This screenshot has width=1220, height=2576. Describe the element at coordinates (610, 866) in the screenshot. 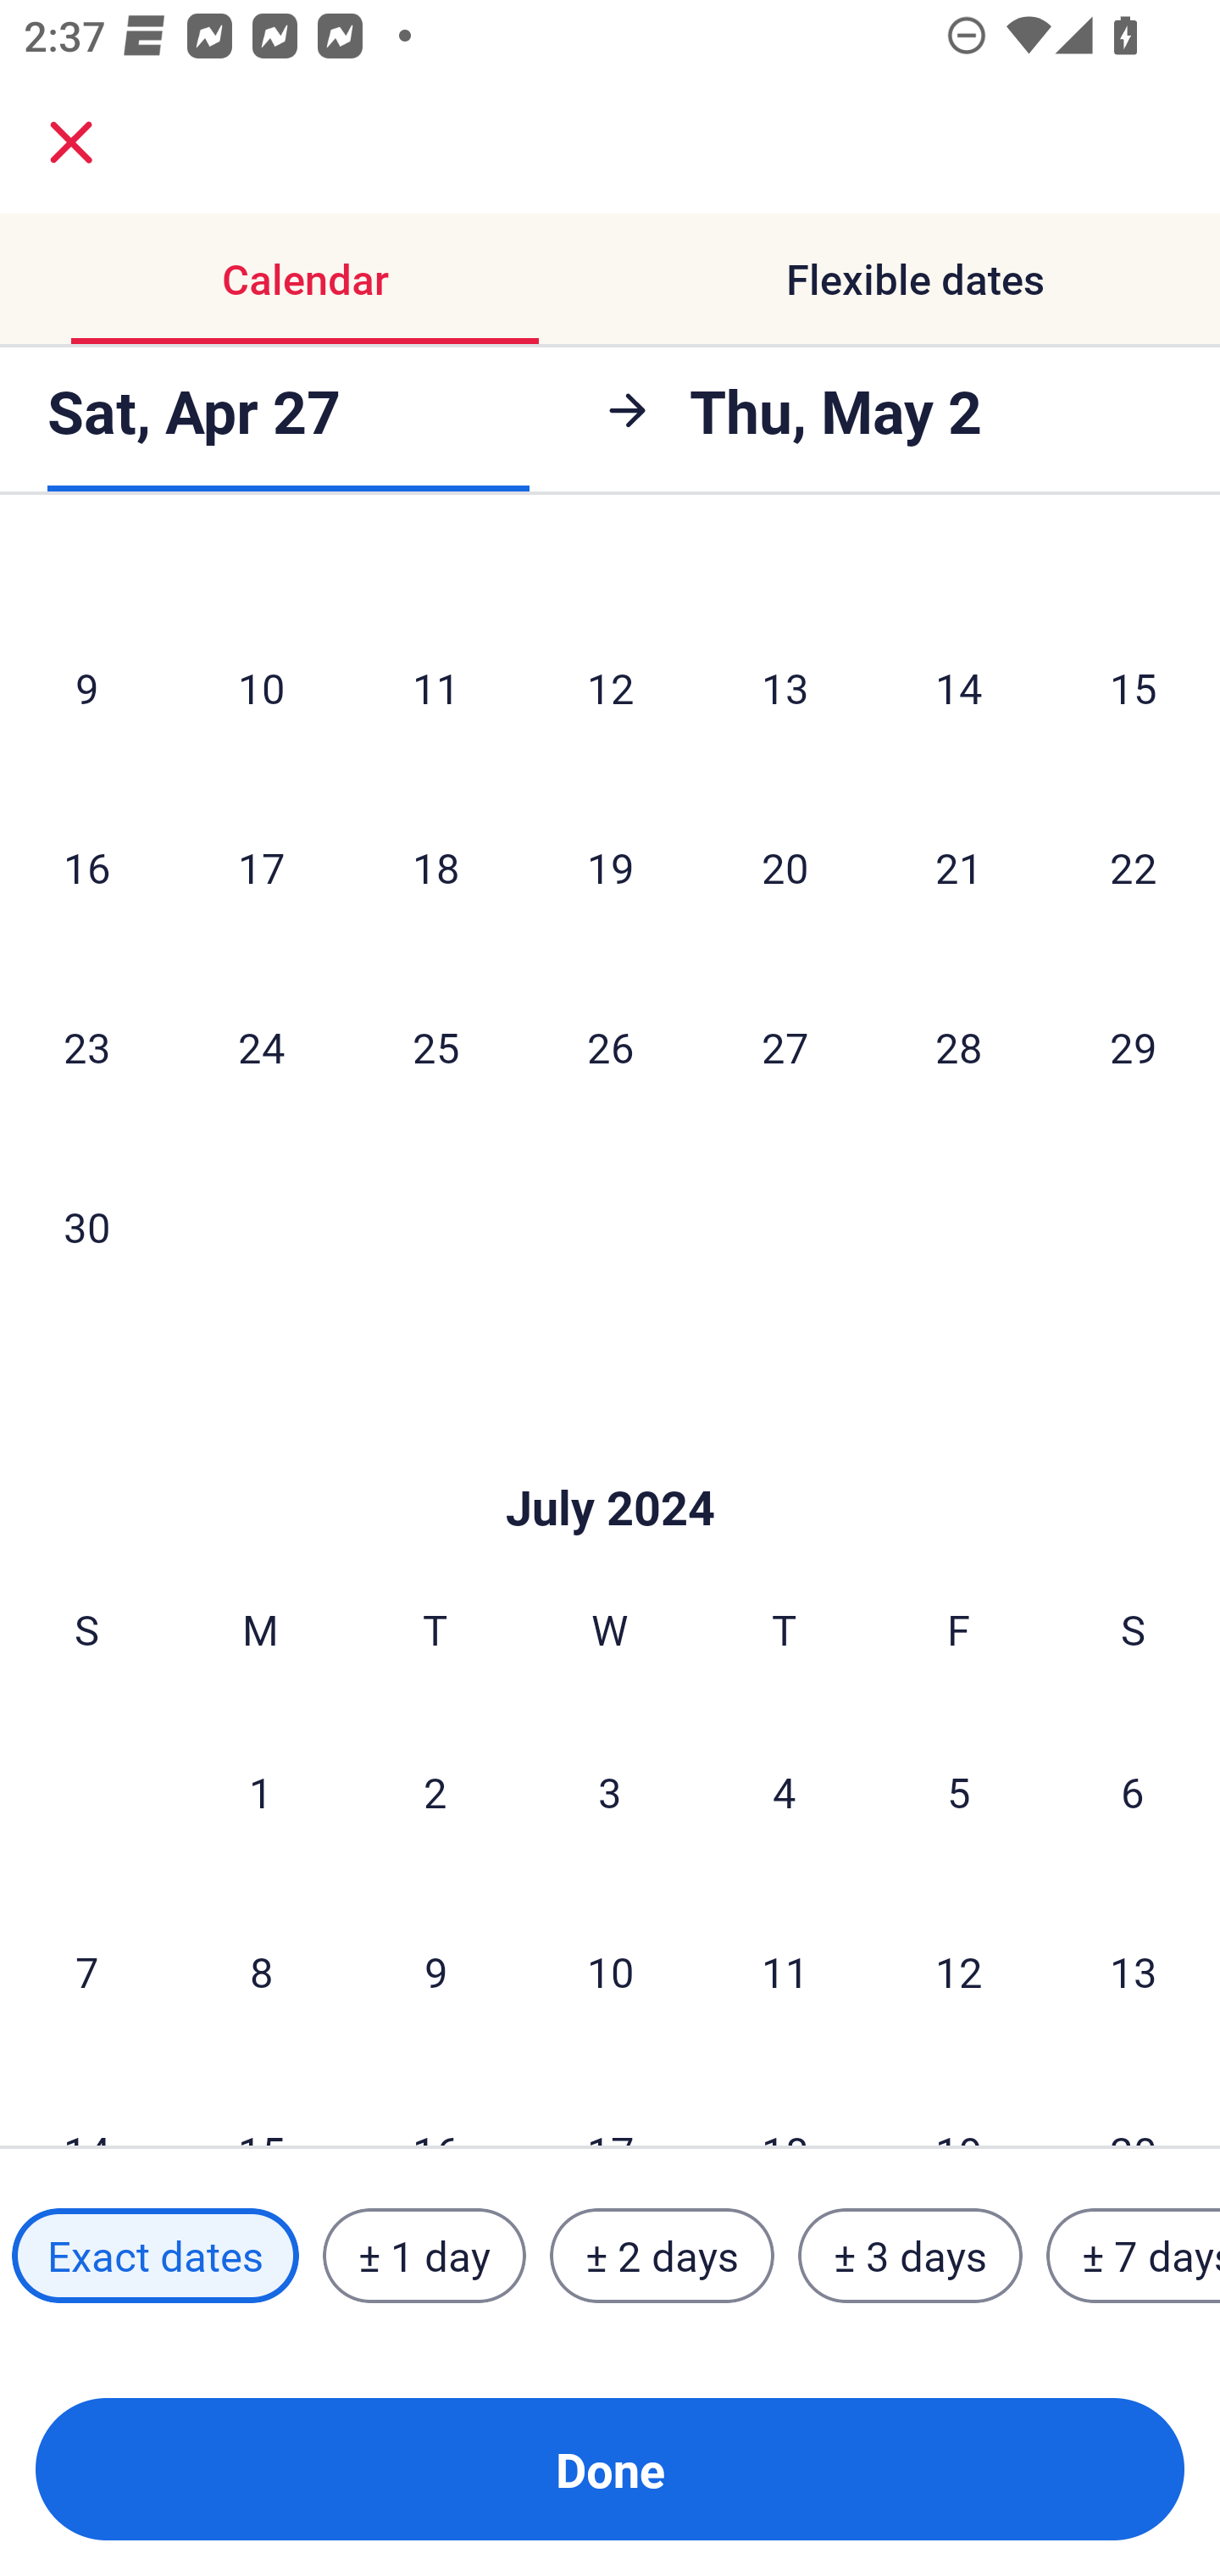

I see `19 Wednesday, June 19, 2024` at that location.